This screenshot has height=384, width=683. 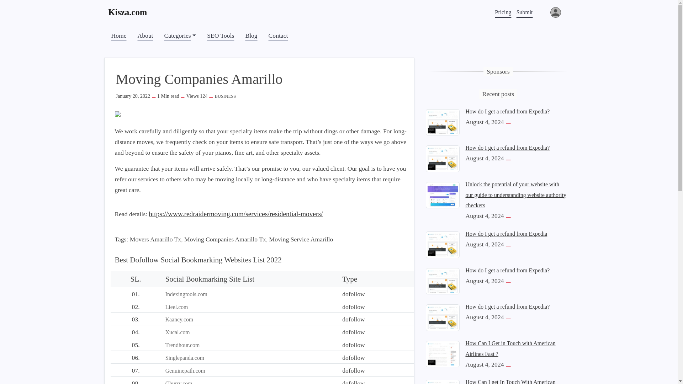 What do you see at coordinates (443, 317) in the screenshot?
I see `How do I get a refund from Expedia?` at bounding box center [443, 317].